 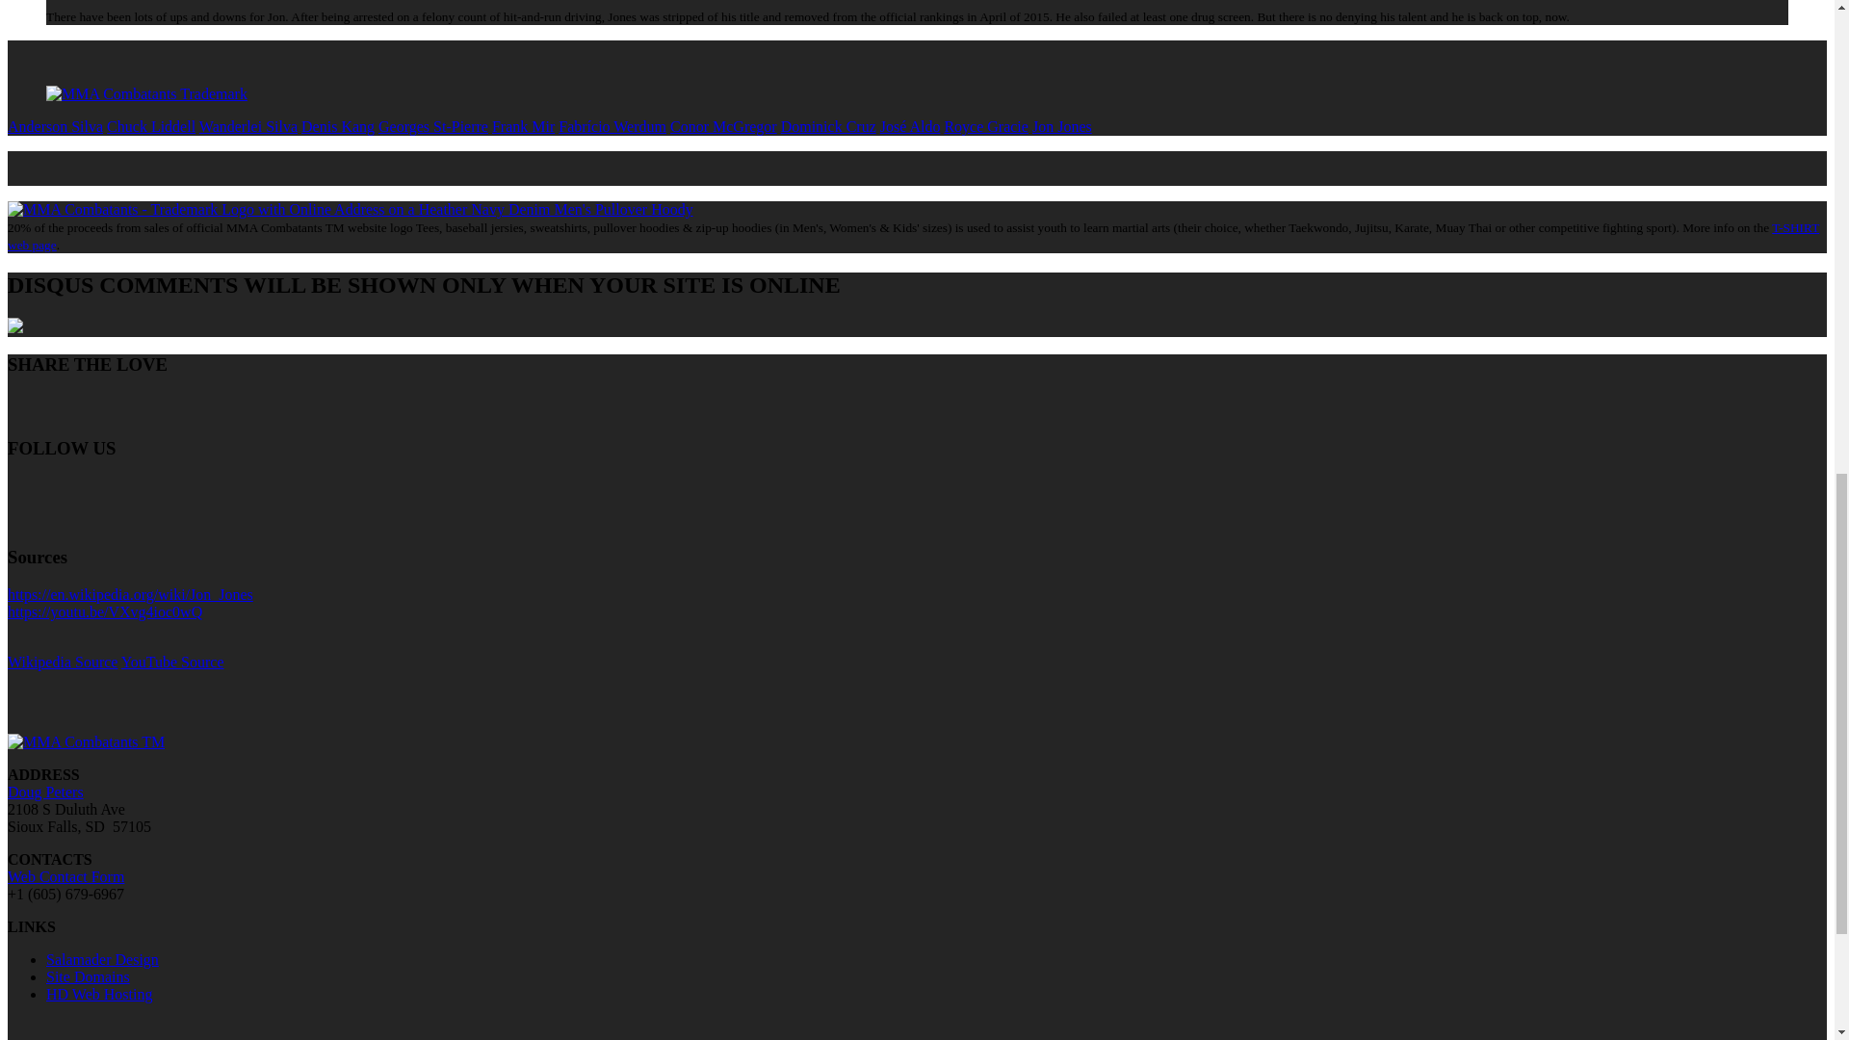 I want to click on Wanderlei Silva, so click(x=248, y=127).